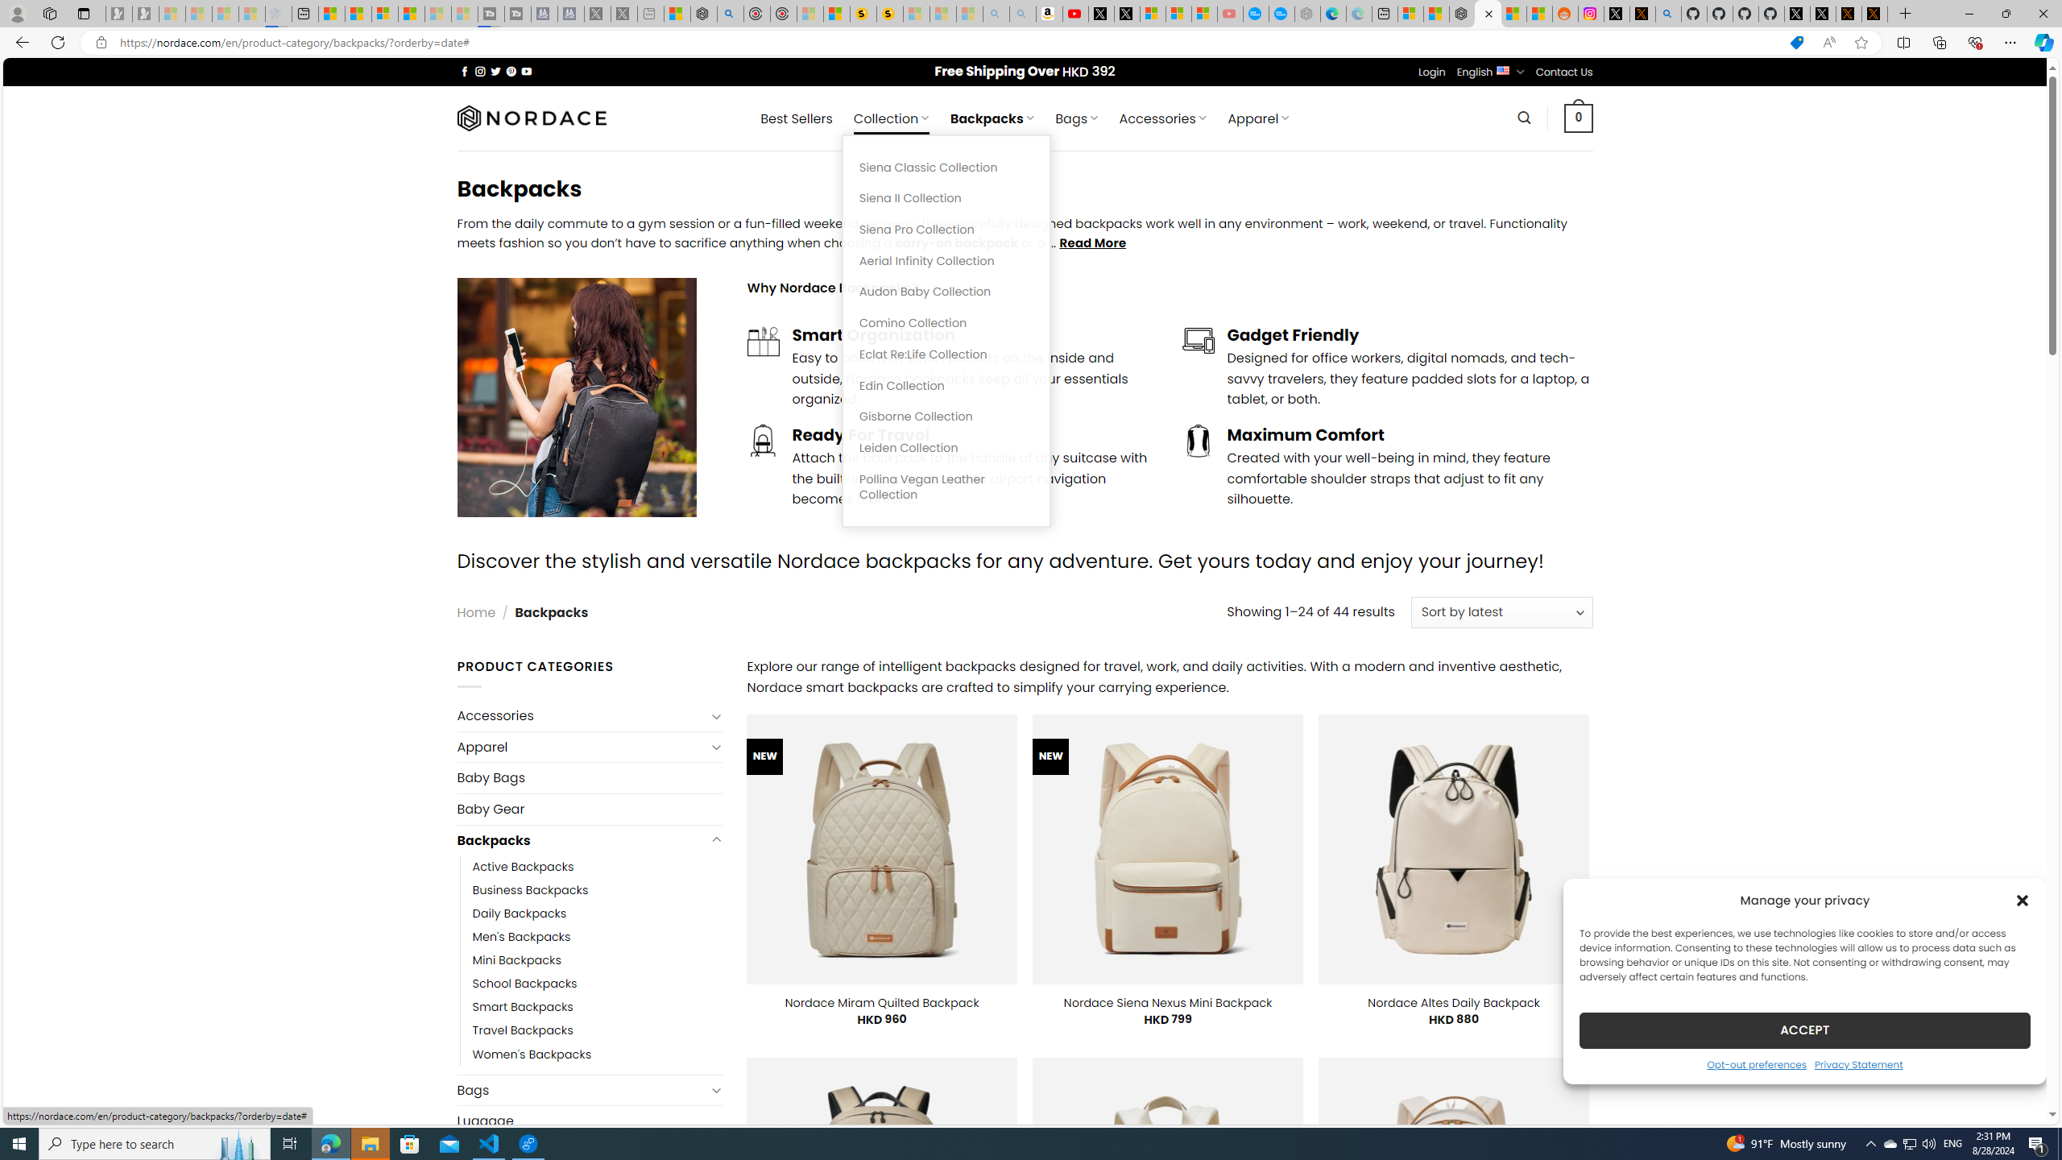 This screenshot has height=1160, width=2062. What do you see at coordinates (84, 13) in the screenshot?
I see `Tab actions menu` at bounding box center [84, 13].